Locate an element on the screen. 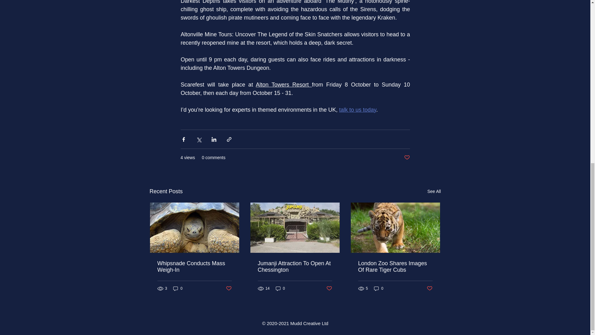 The height and width of the screenshot is (335, 595). 0 is located at coordinates (379, 288).